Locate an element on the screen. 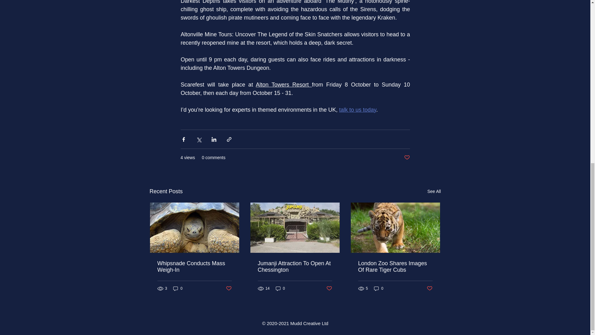 The height and width of the screenshot is (335, 595). 0 is located at coordinates (379, 288).